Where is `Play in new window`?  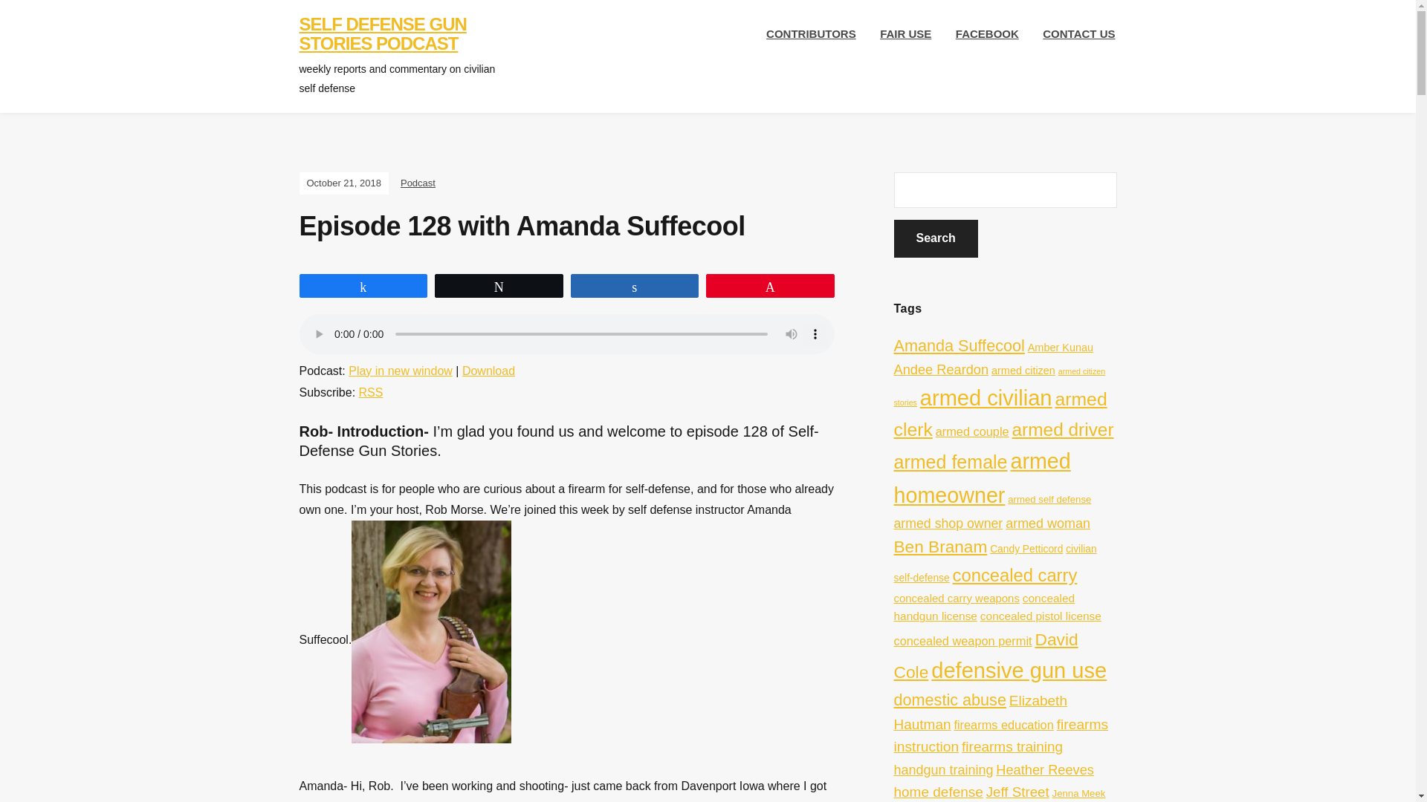
Play in new window is located at coordinates (400, 371).